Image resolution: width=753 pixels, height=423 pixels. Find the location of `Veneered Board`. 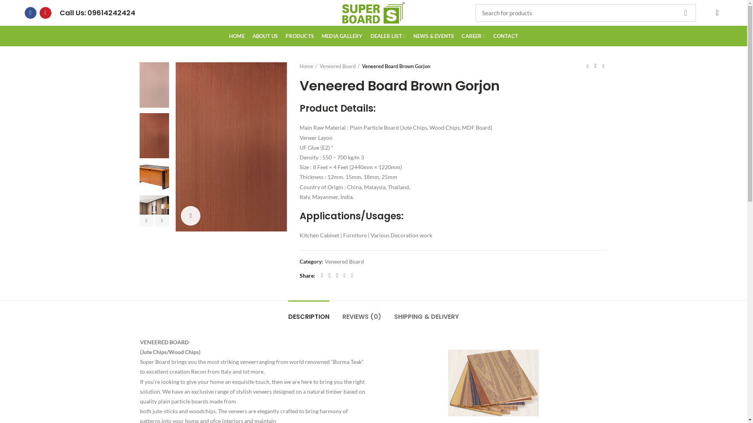

Veneered Board is located at coordinates (340, 66).